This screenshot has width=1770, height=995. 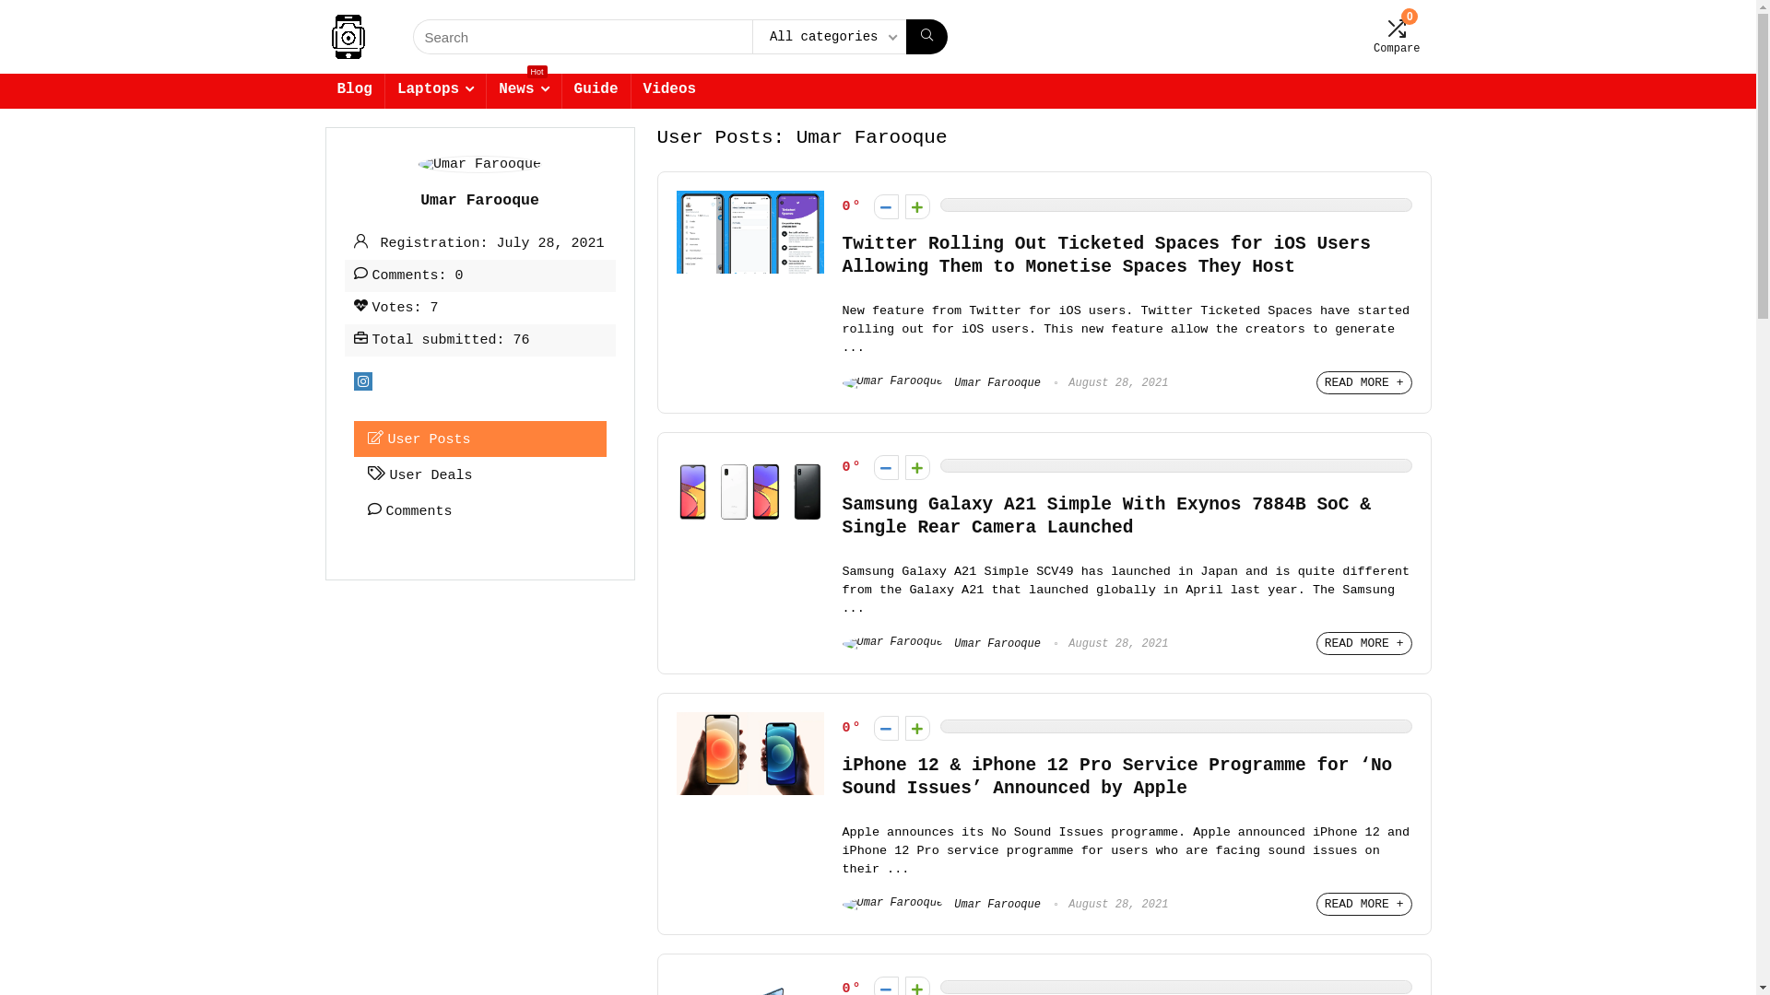 What do you see at coordinates (354, 91) in the screenshot?
I see `Blog` at bounding box center [354, 91].